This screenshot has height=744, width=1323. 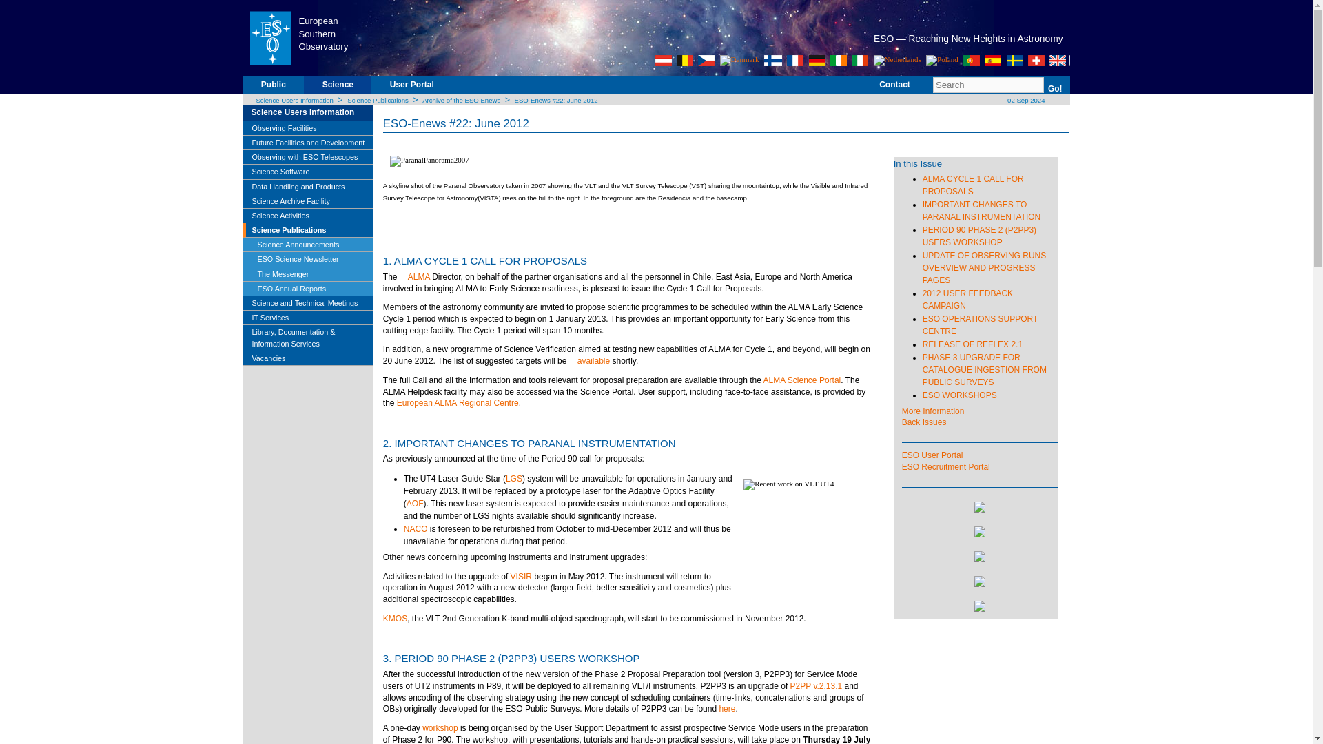 I want to click on Science Users Information, so click(x=294, y=101).